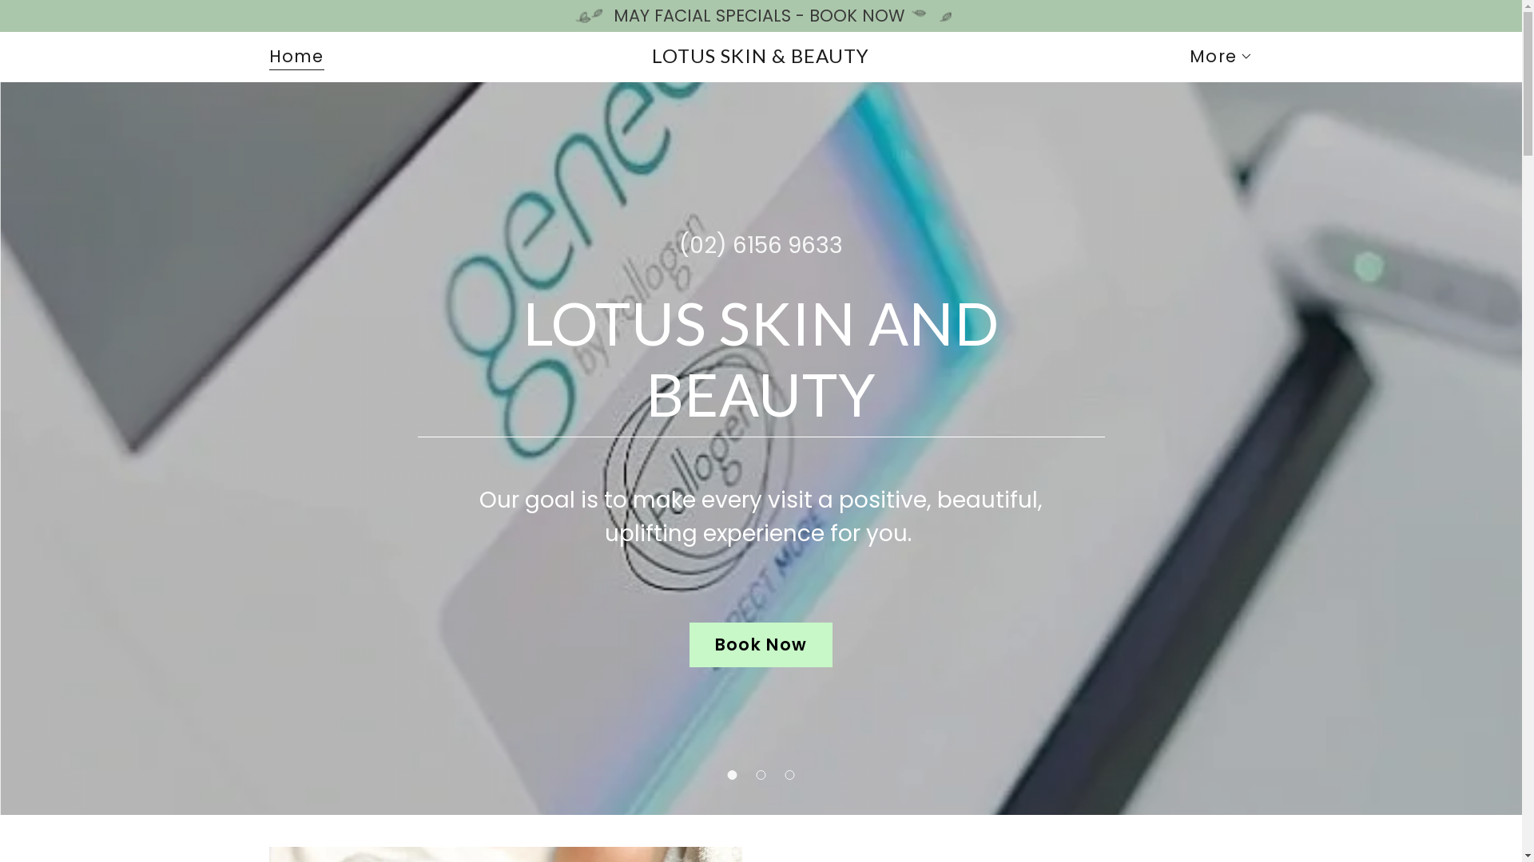 This screenshot has height=862, width=1534. What do you see at coordinates (761, 246) in the screenshot?
I see `(02) 6156 9633` at bounding box center [761, 246].